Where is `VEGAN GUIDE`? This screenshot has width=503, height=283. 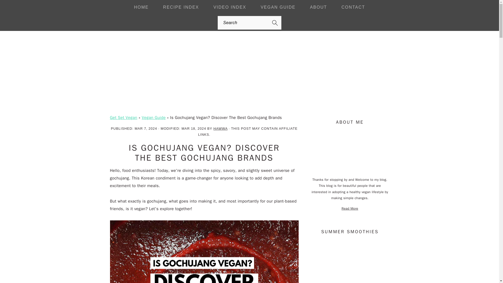 VEGAN GUIDE is located at coordinates (278, 7).